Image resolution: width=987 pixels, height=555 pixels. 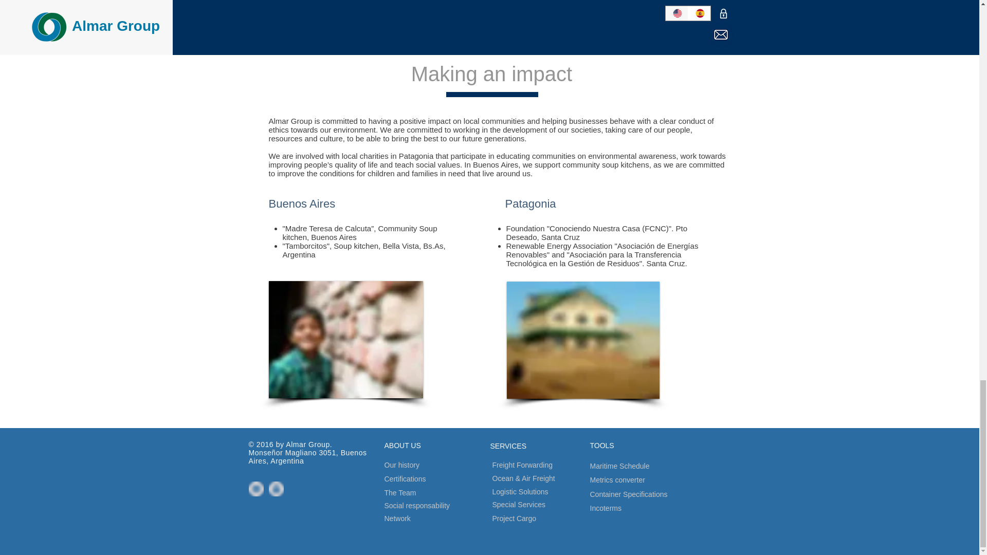 What do you see at coordinates (536, 518) in the screenshot?
I see `Project Cargo` at bounding box center [536, 518].